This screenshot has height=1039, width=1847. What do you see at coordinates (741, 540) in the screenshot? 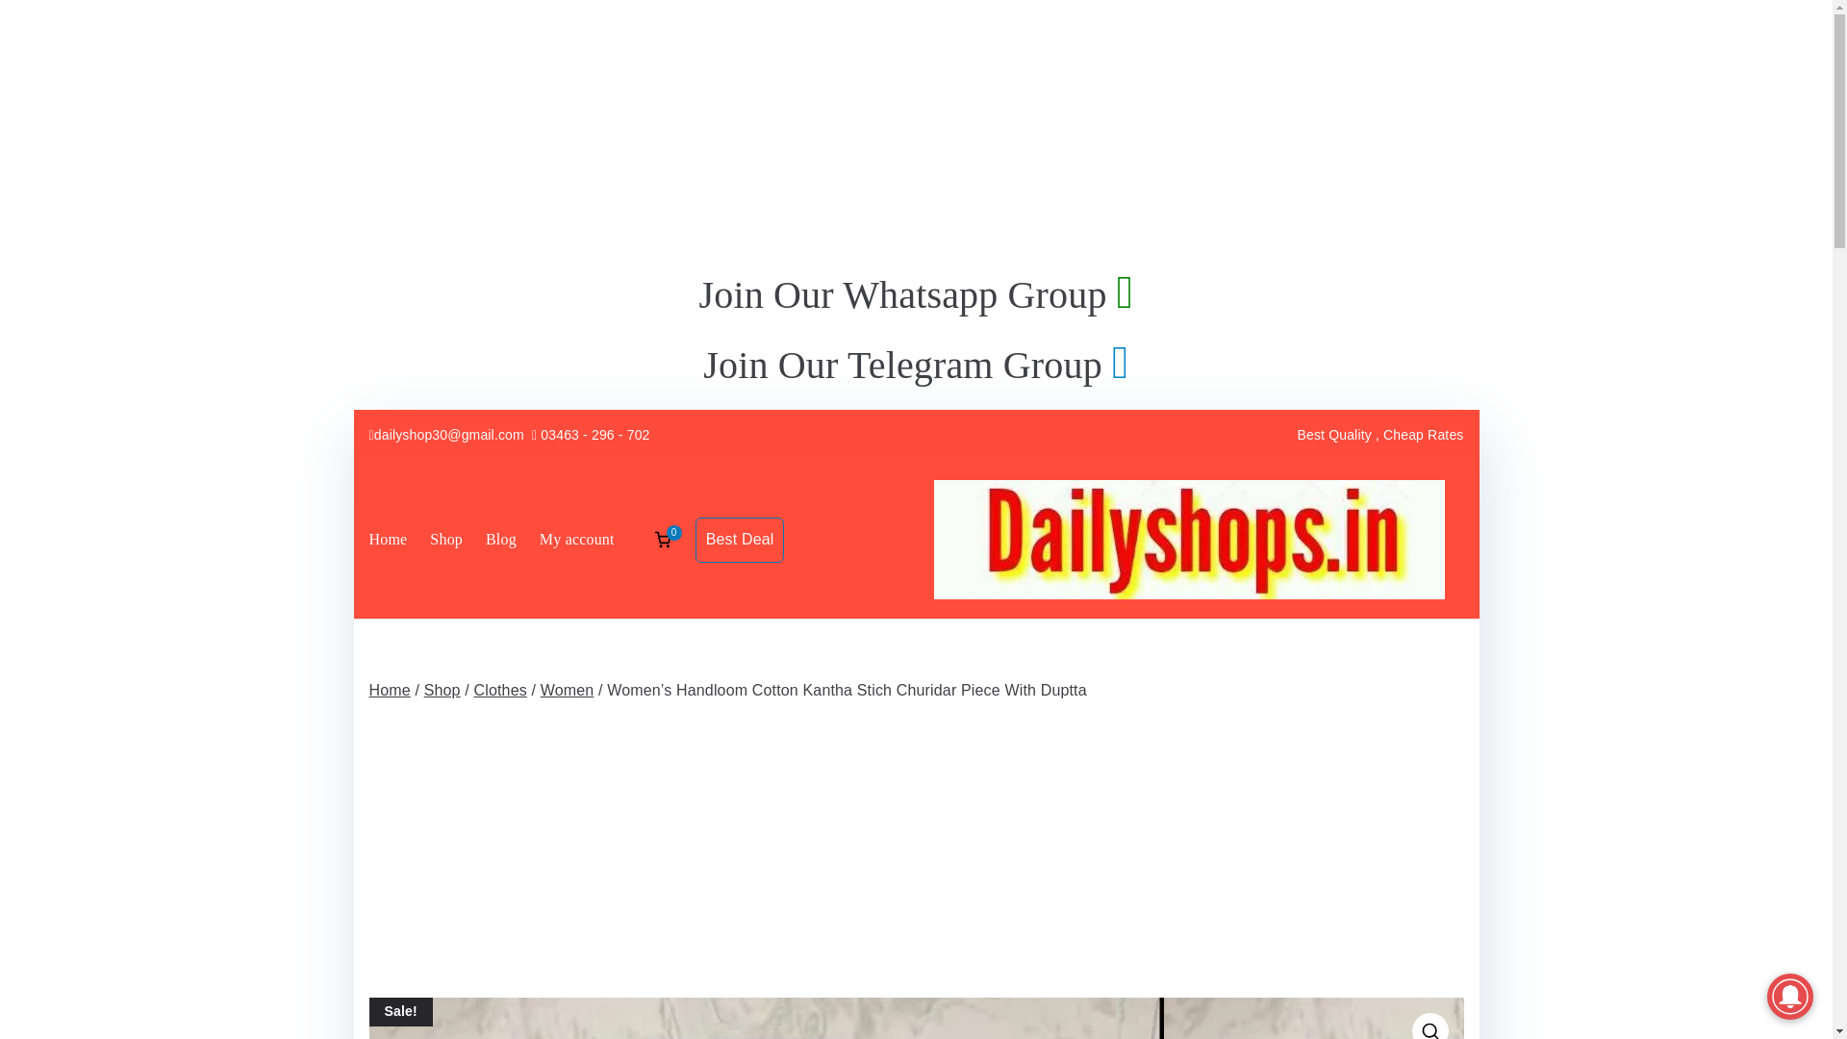
I see `Best Deal` at bounding box center [741, 540].